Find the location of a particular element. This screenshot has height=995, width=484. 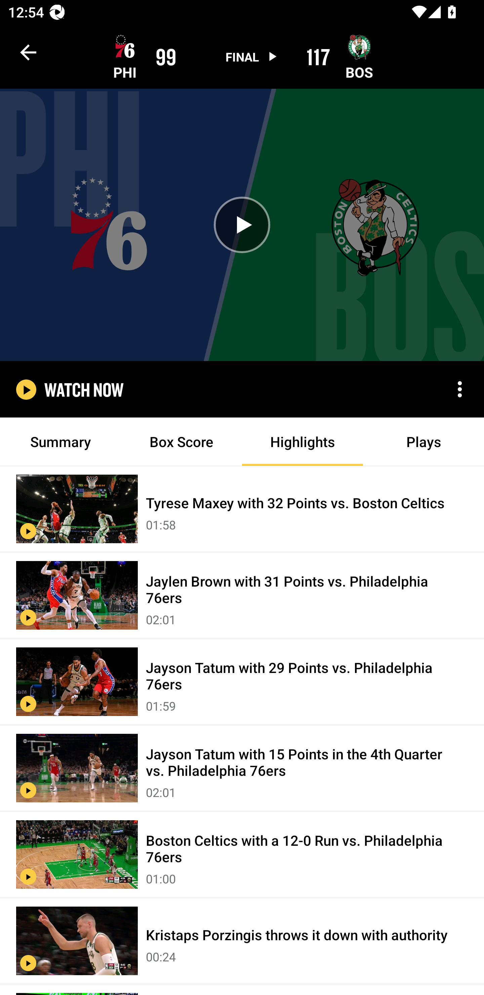

Summary is located at coordinates (61, 442).